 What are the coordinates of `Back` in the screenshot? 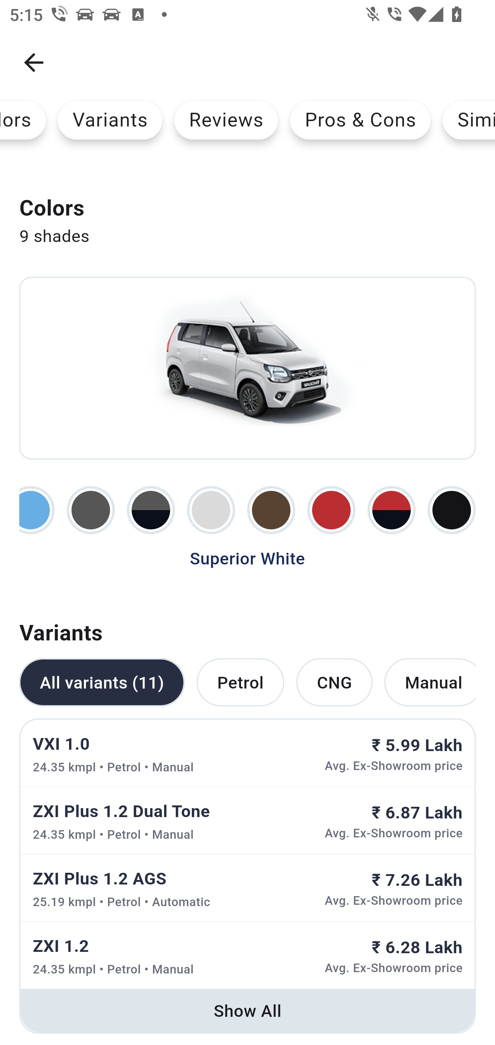 It's located at (34, 63).